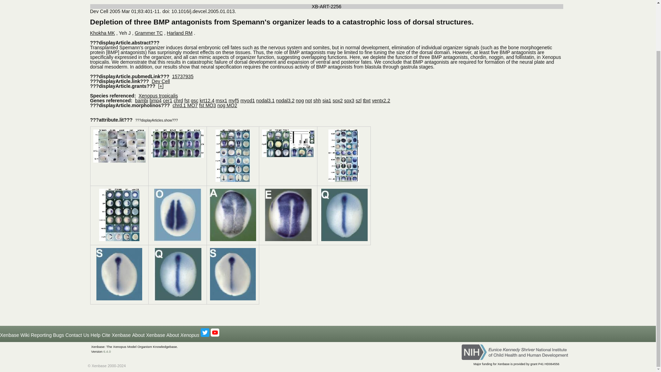 The image size is (661, 372). Describe the element at coordinates (177, 143) in the screenshot. I see `Xenbase Image` at that location.